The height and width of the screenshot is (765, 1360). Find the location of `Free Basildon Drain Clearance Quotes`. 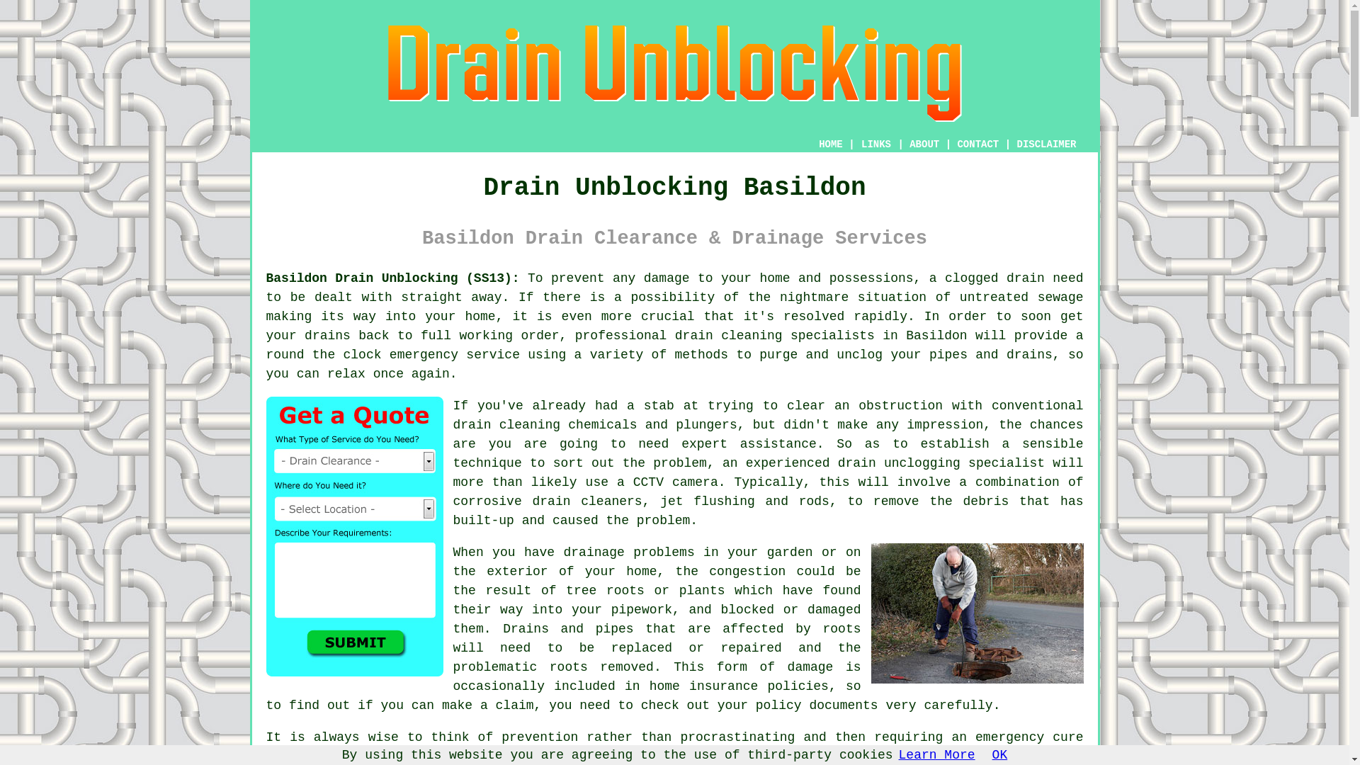

Free Basildon Drain Clearance Quotes is located at coordinates (354, 536).